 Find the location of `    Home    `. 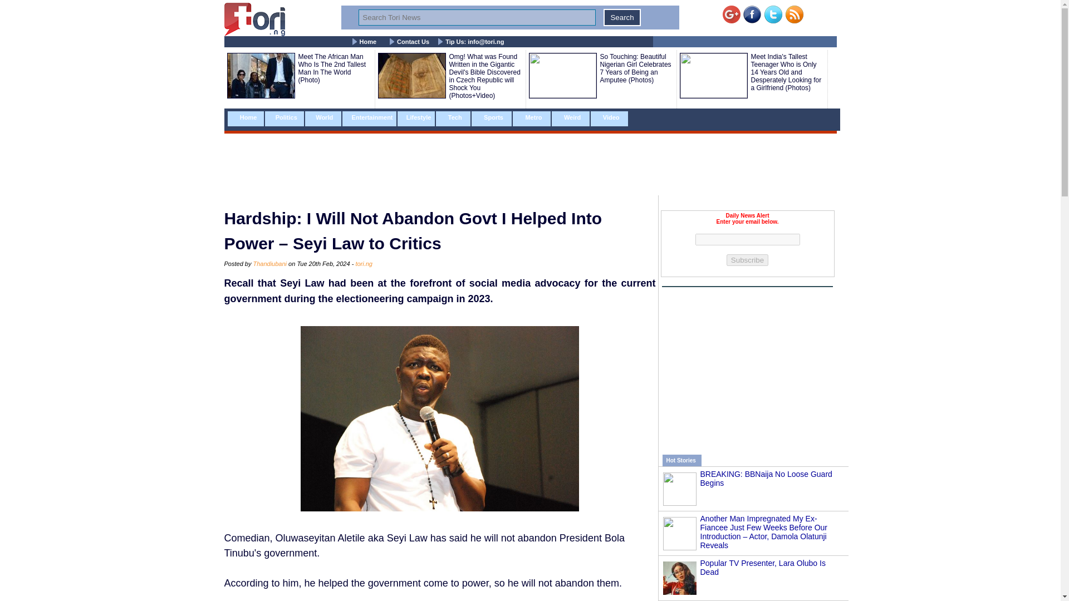

    Home     is located at coordinates (245, 118).